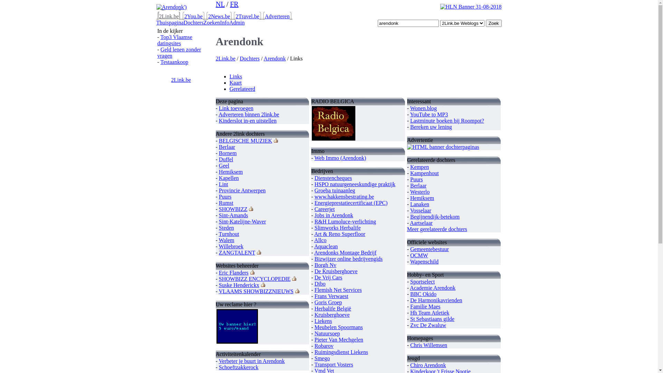  Describe the element at coordinates (246, 141) in the screenshot. I see `BELGISCHE MUZIEK` at that location.